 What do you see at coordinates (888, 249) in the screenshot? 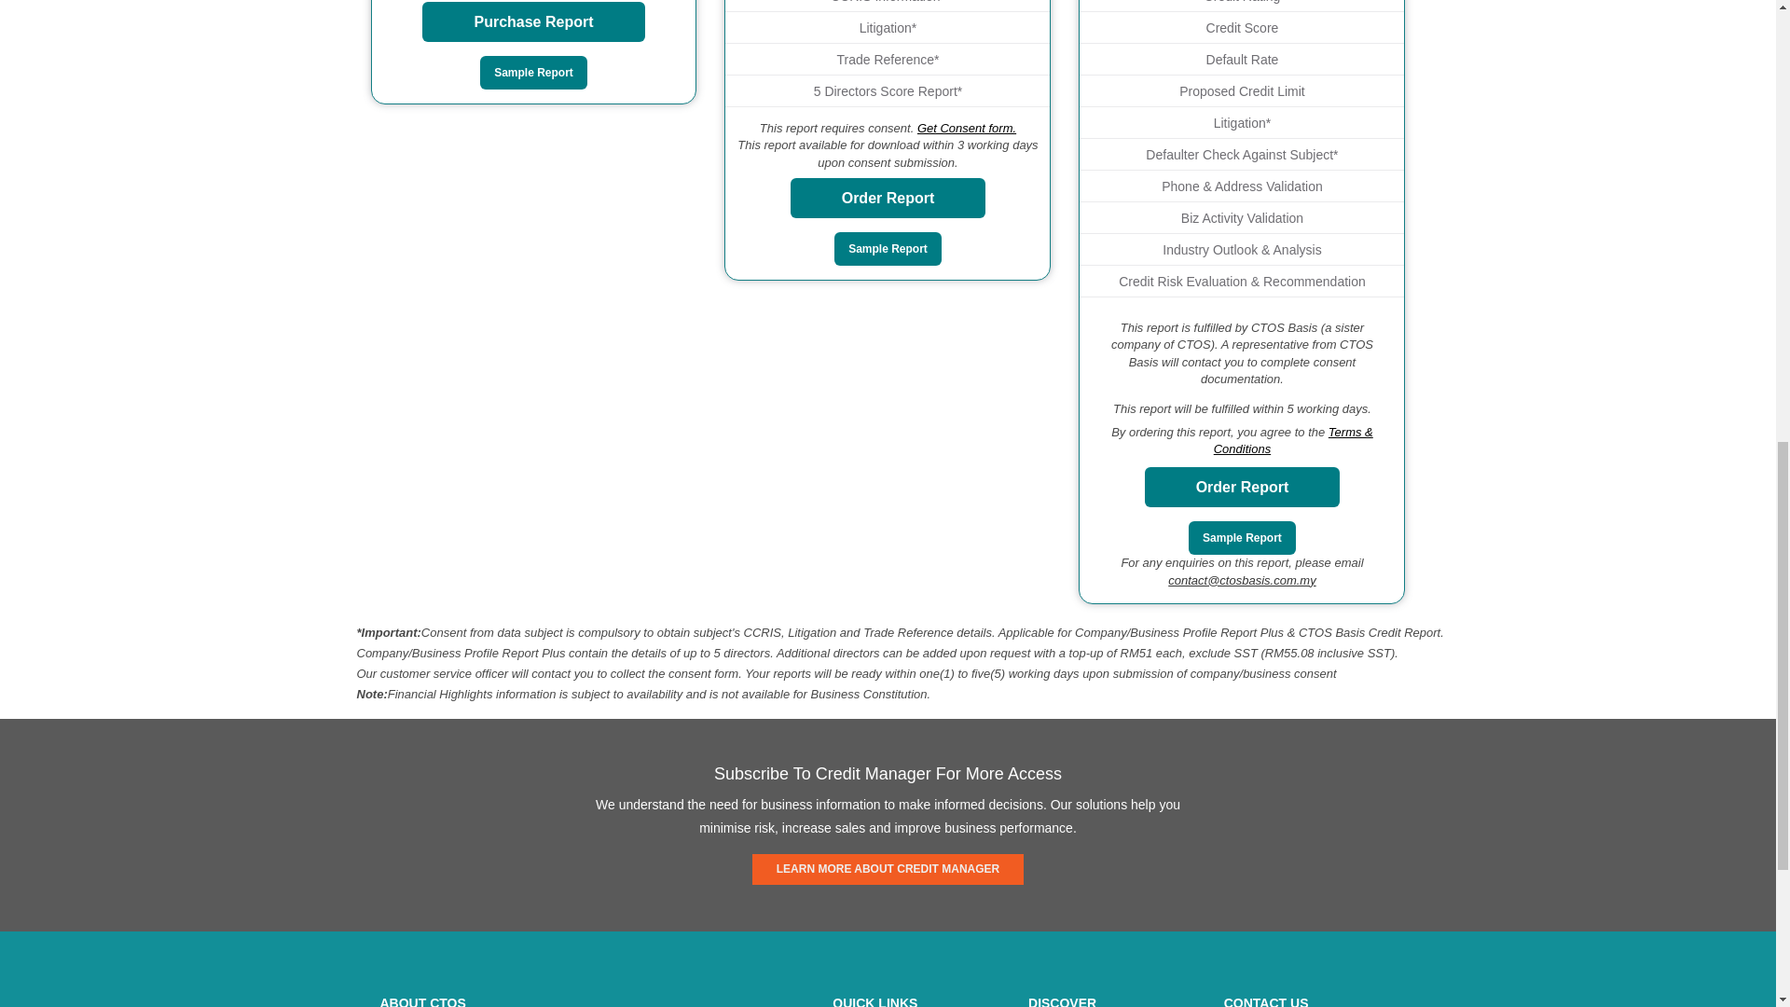
I see `Sample Report` at bounding box center [888, 249].